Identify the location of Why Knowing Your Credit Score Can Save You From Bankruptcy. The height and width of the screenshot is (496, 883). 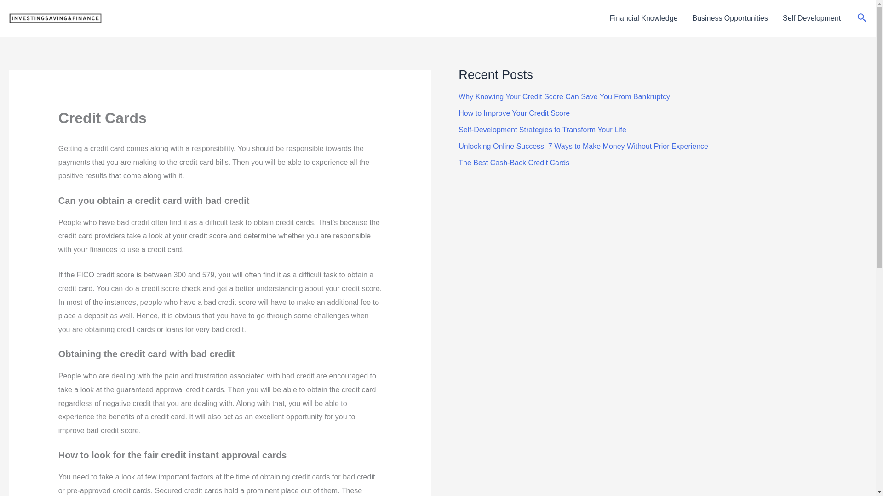
(564, 96).